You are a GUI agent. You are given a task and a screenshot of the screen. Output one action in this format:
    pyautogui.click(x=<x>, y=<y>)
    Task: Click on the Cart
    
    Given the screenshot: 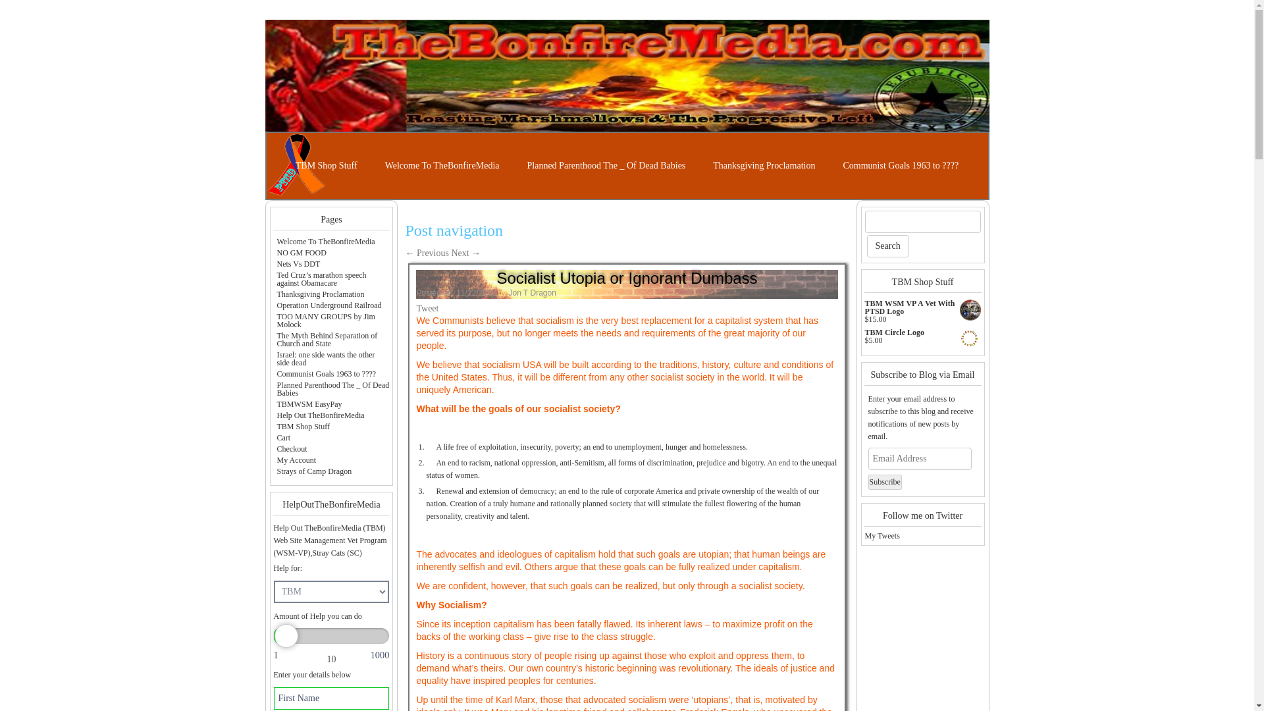 What is the action you would take?
    pyautogui.click(x=283, y=437)
    